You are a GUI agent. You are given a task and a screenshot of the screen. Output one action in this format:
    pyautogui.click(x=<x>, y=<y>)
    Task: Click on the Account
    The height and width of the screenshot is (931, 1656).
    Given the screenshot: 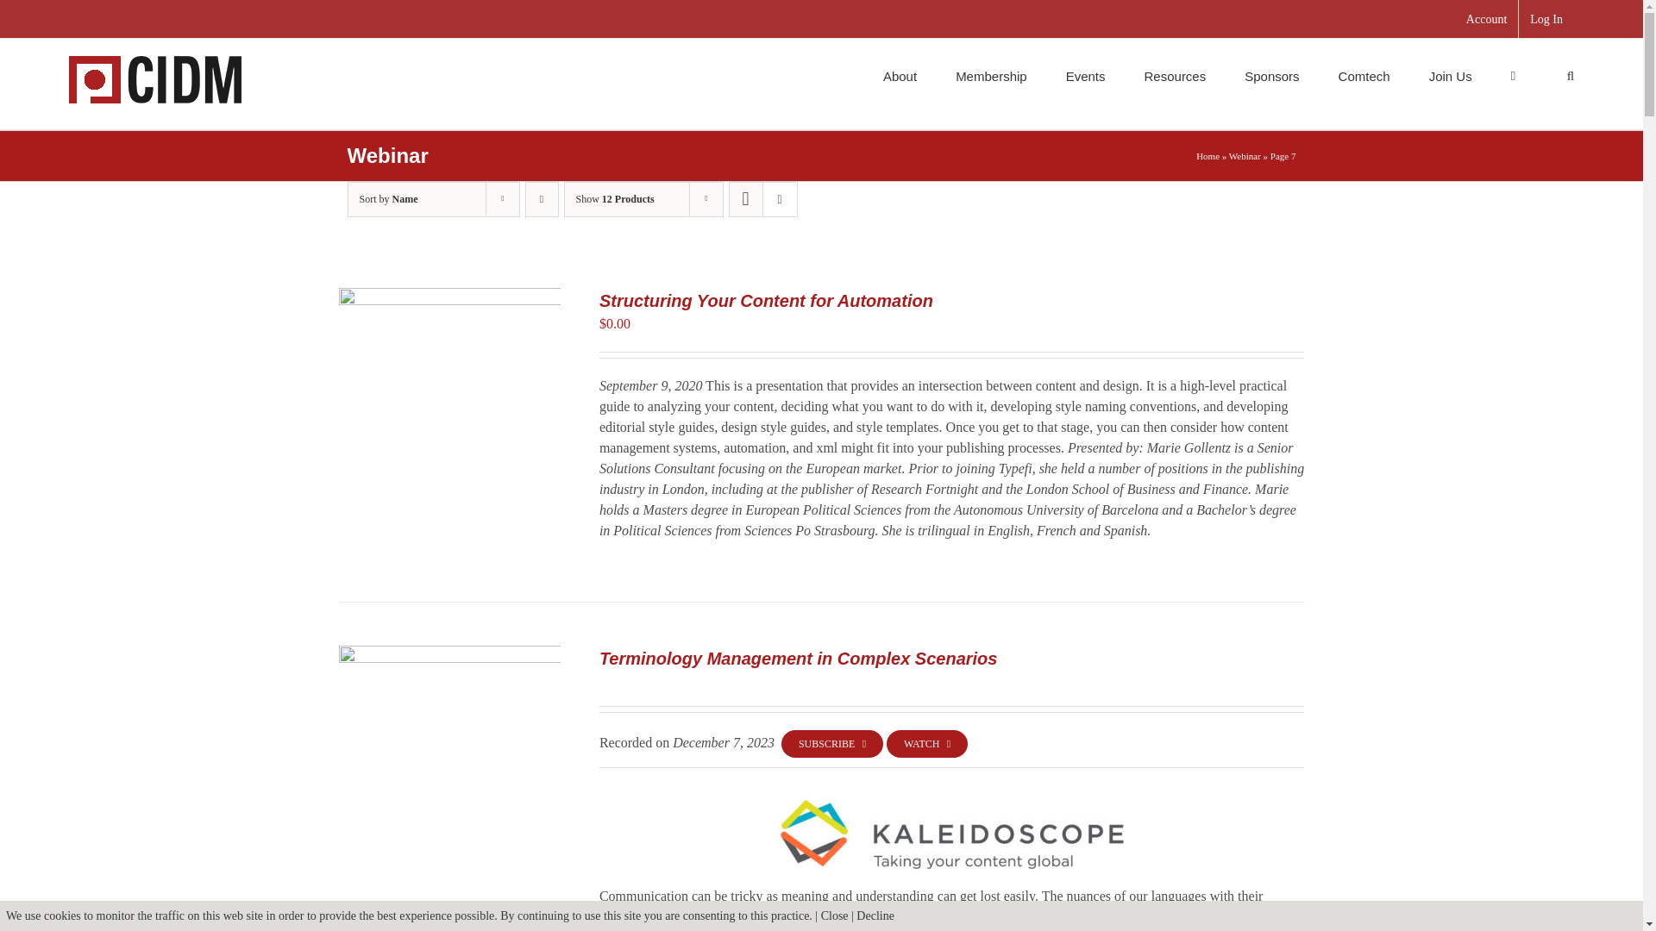 What is the action you would take?
    pyautogui.click(x=1487, y=19)
    